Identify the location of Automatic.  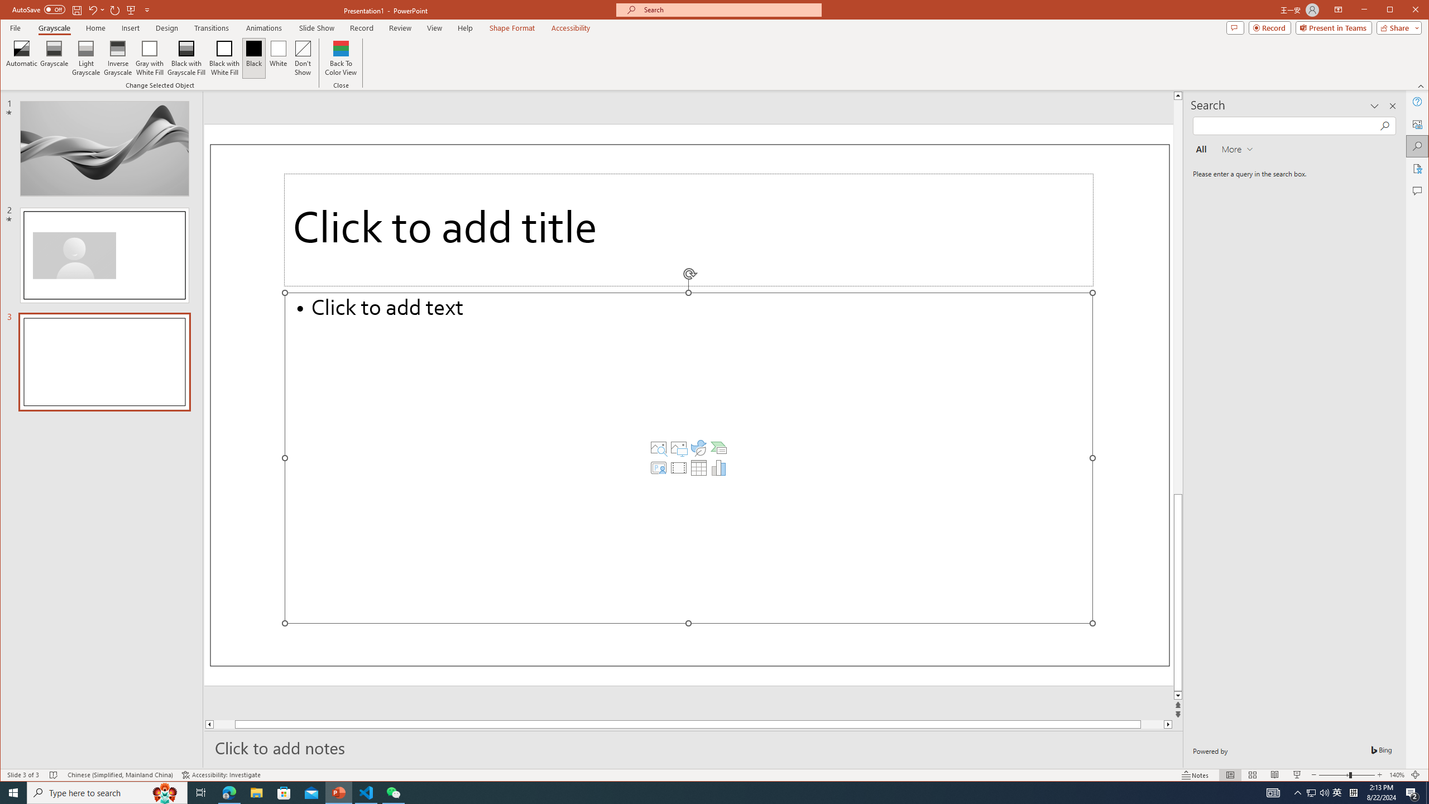
(22, 58).